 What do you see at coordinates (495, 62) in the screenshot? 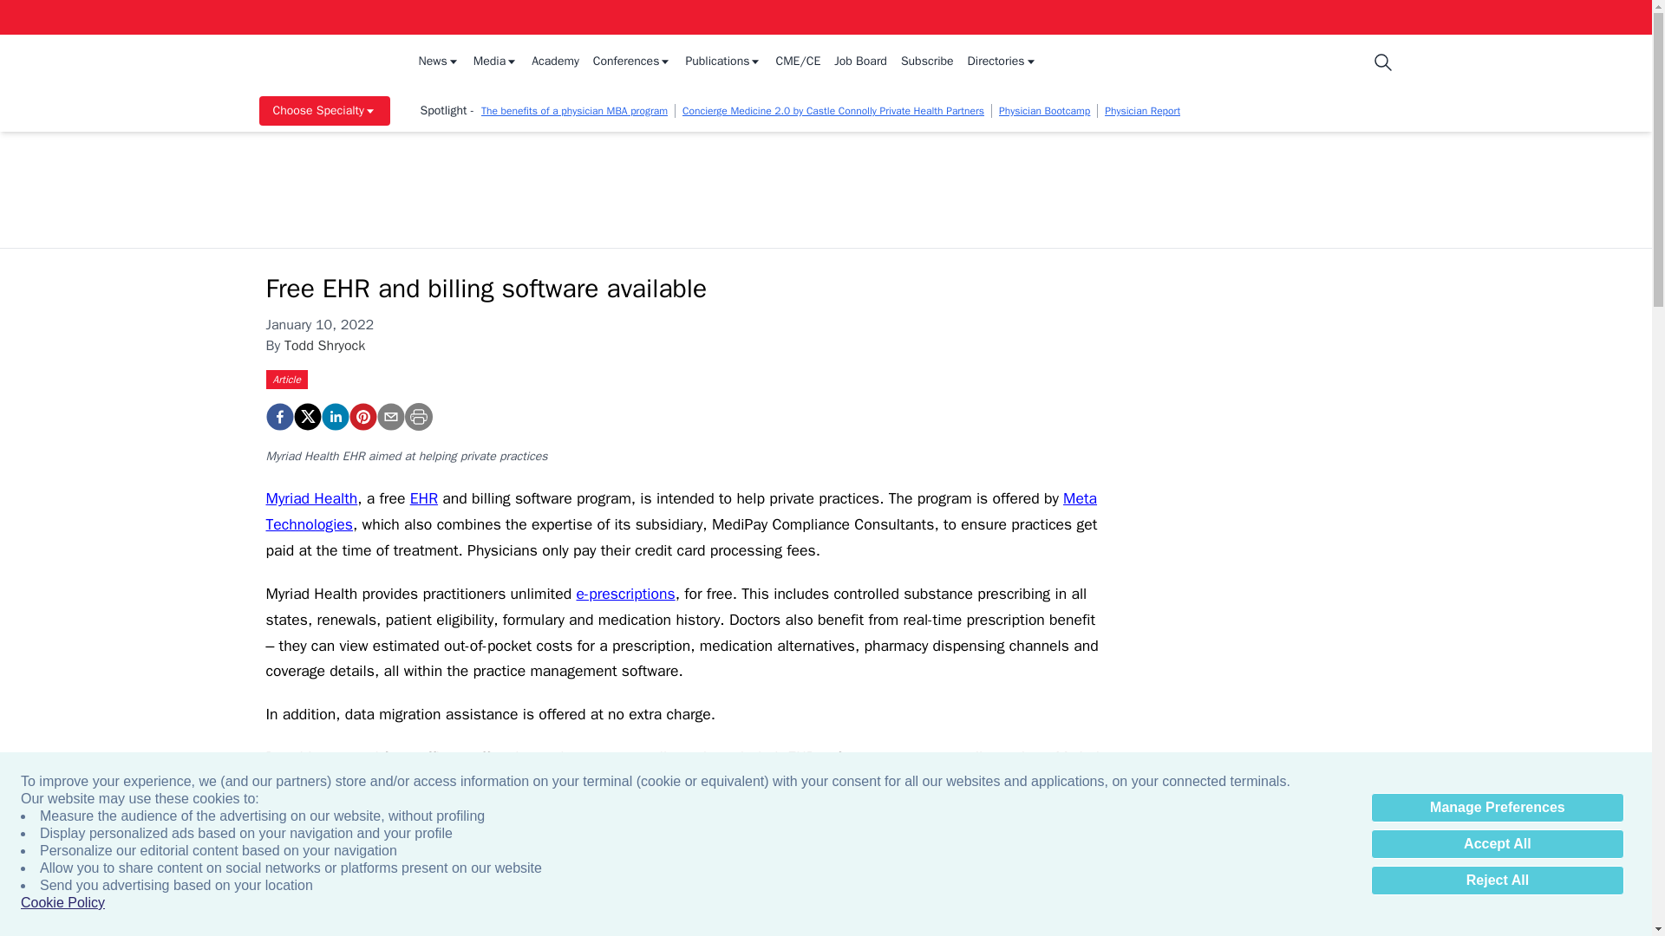
I see `Media` at bounding box center [495, 62].